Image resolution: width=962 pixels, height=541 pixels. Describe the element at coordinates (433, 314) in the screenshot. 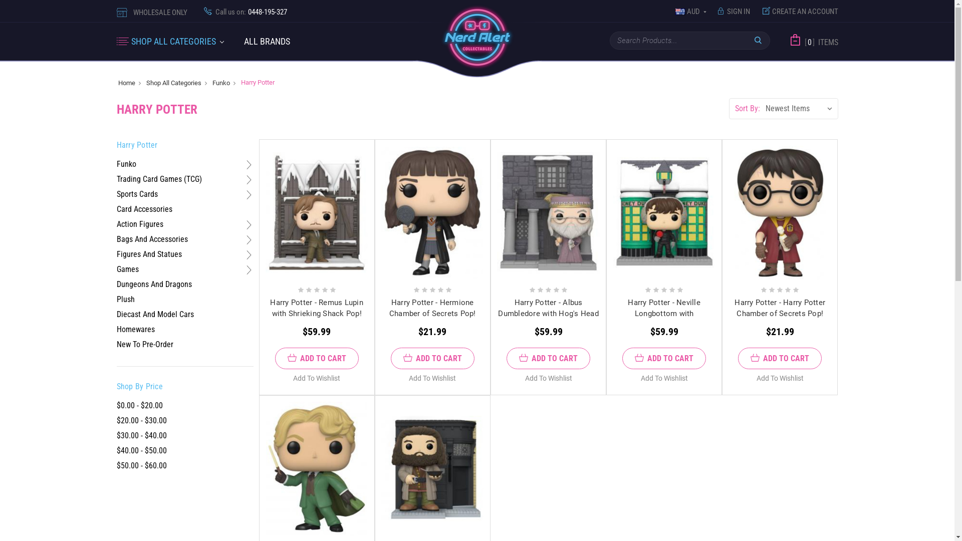

I see `Harry Potter - Hermione Chamber of Secrets Pop! Vinyl` at that location.